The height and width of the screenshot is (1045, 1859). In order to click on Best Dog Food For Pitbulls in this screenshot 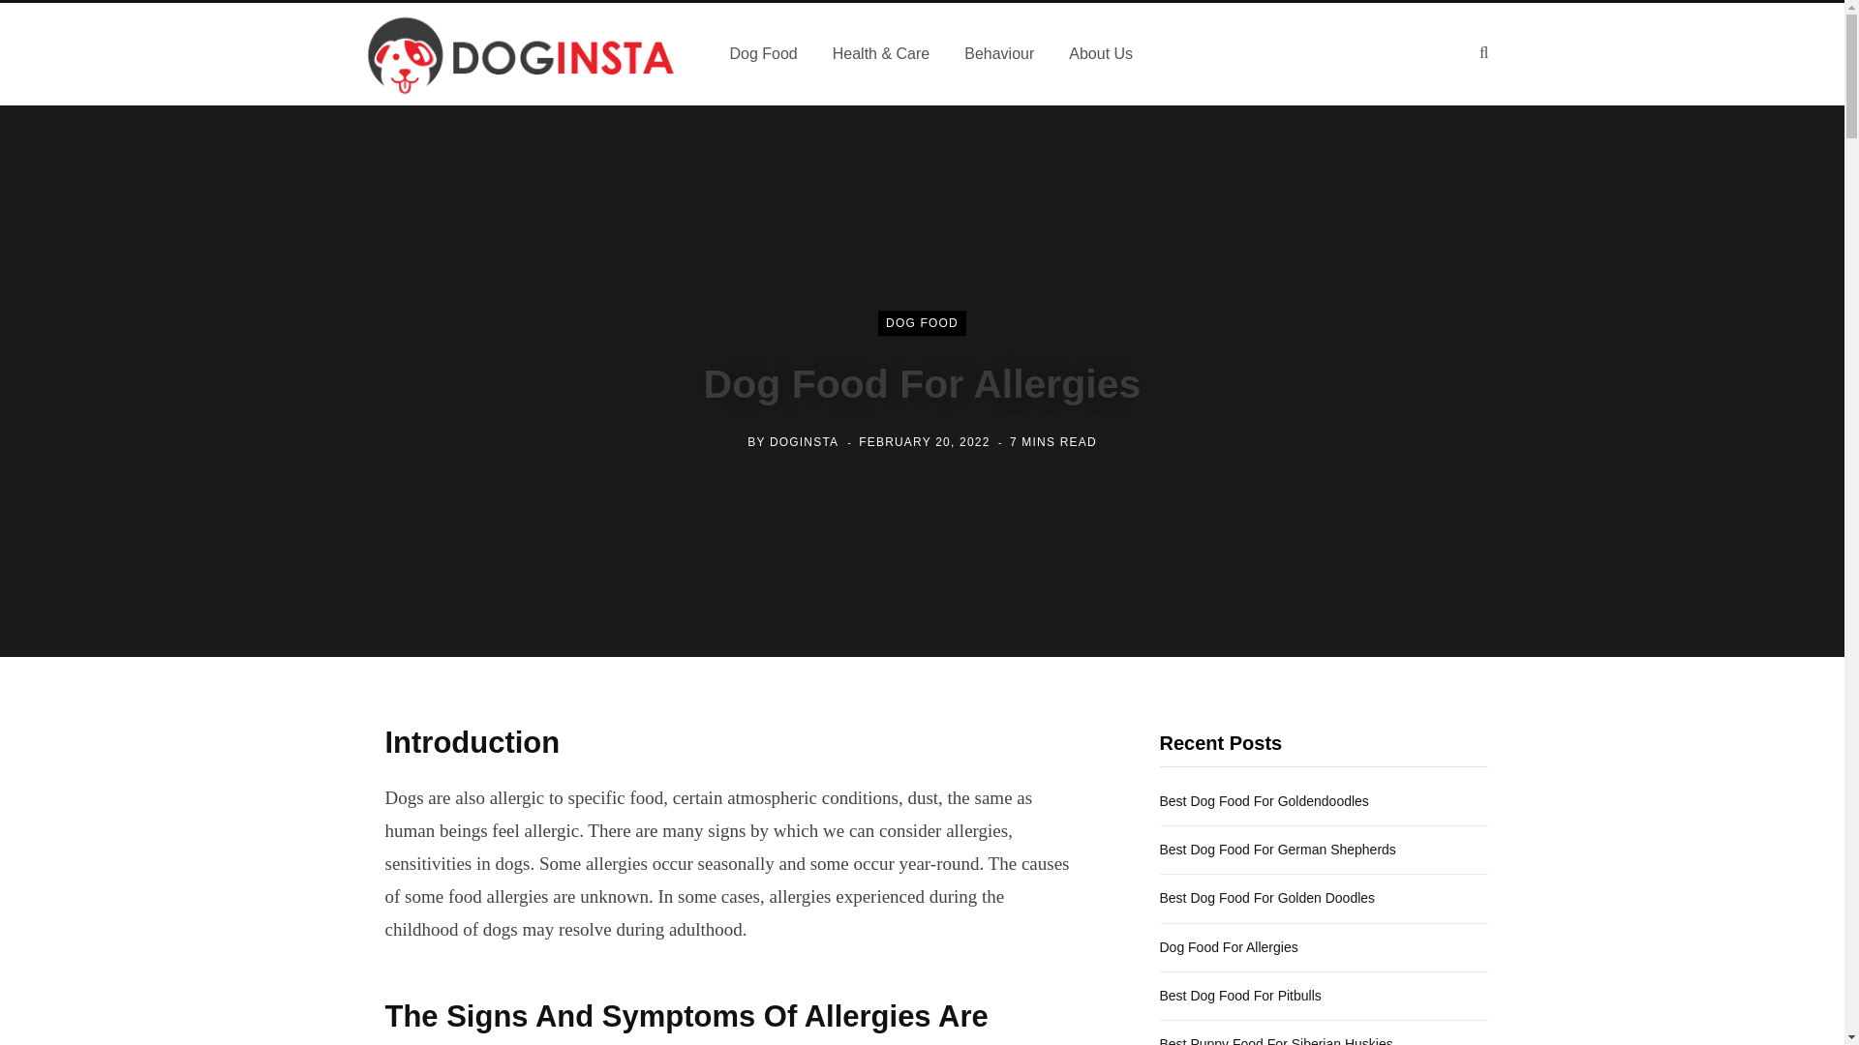, I will do `click(1241, 995)`.